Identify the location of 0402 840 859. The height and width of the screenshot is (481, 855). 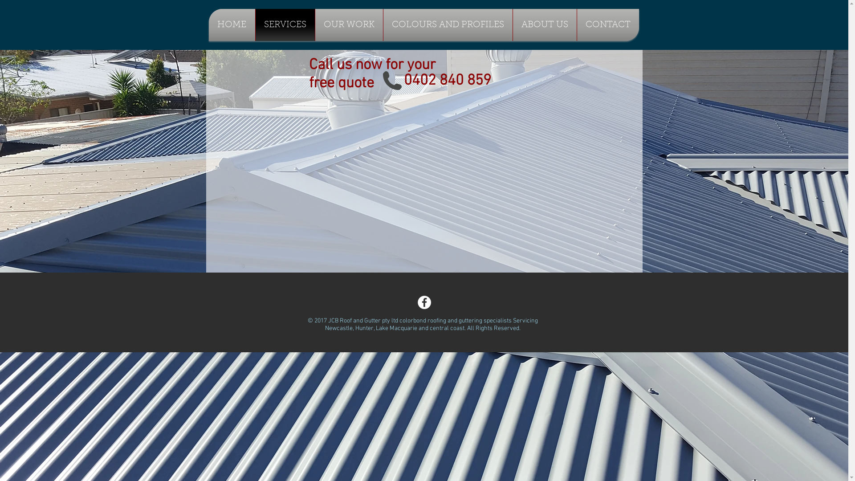
(447, 81).